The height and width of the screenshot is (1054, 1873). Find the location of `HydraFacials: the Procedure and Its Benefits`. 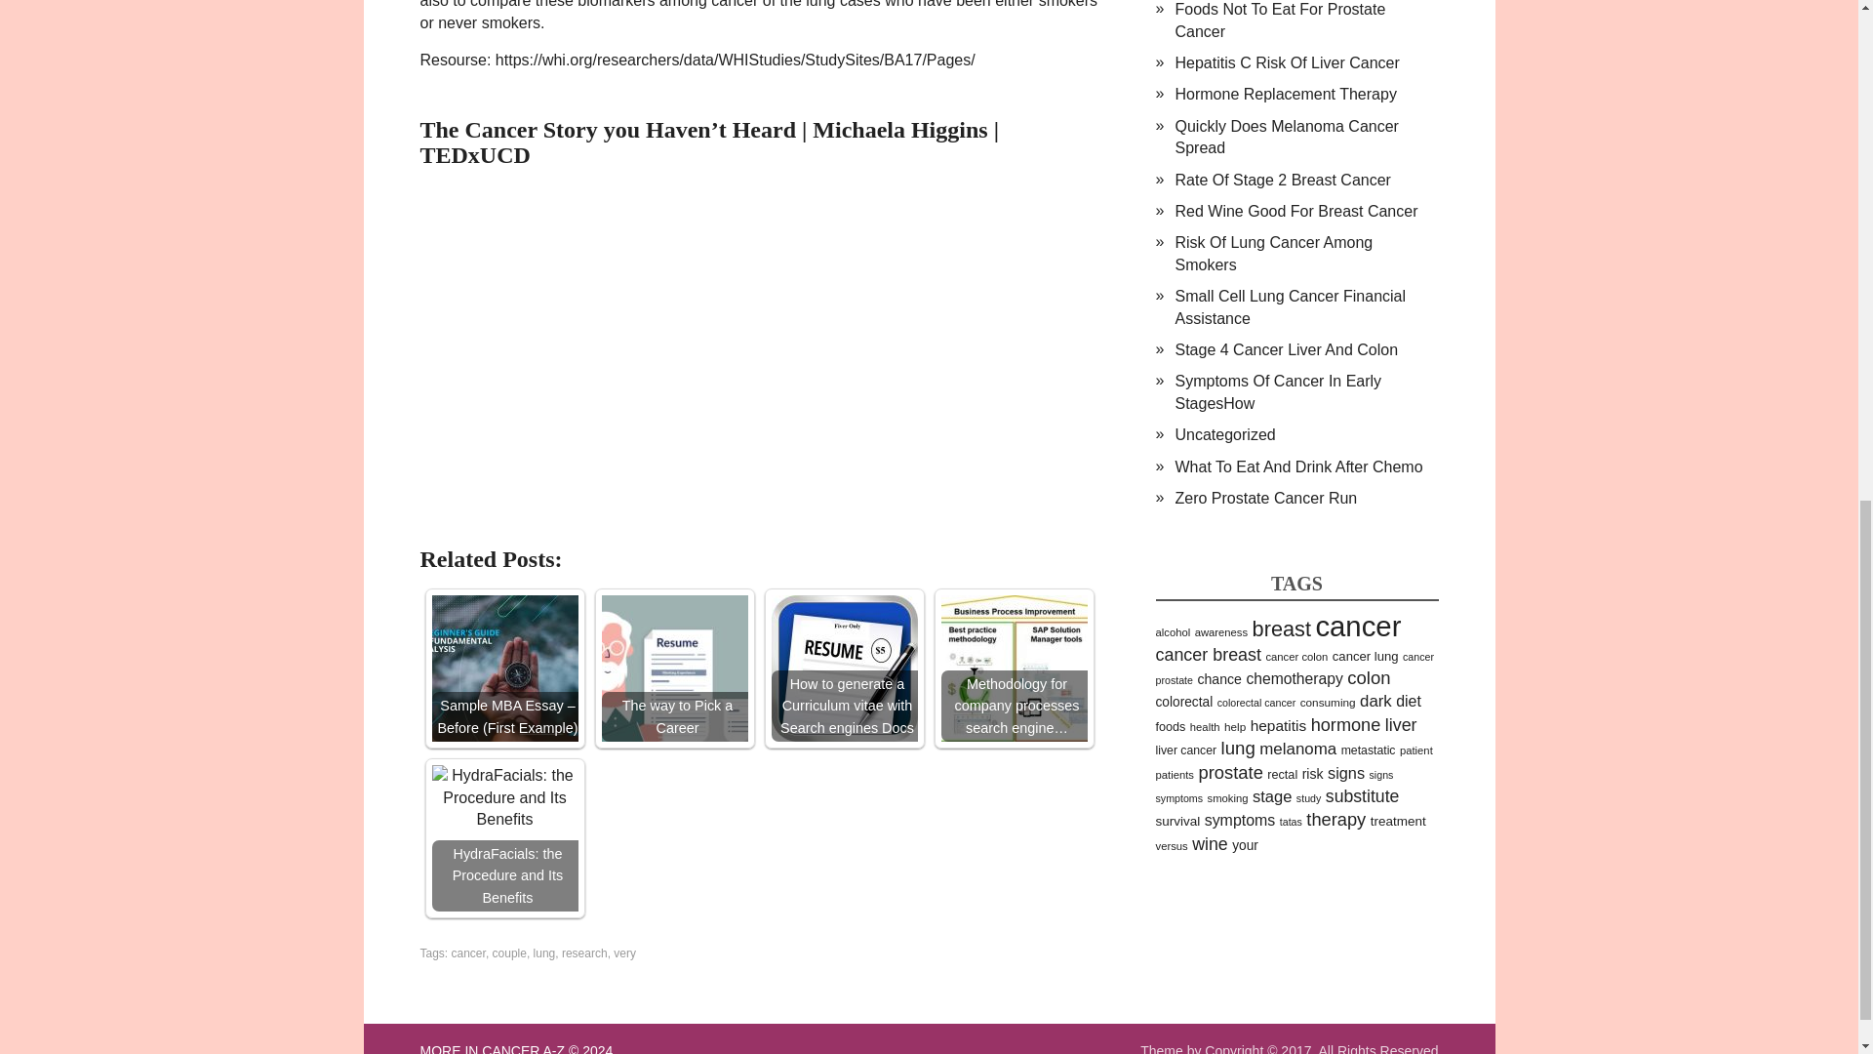

HydraFacials: the Procedure and Its Benefits is located at coordinates (503, 798).